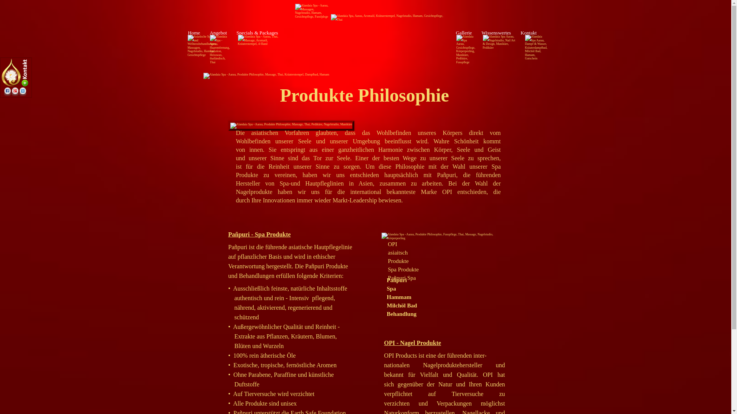 This screenshot has width=737, height=414. What do you see at coordinates (464, 33) in the screenshot?
I see `Gallerie` at bounding box center [464, 33].